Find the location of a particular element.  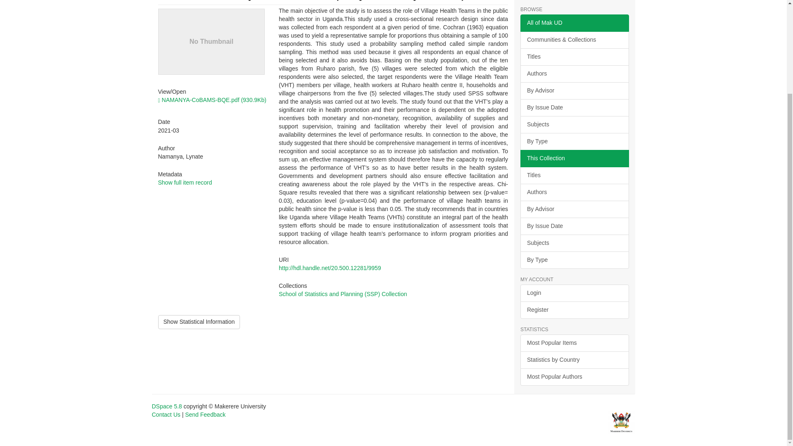

This Collection is located at coordinates (574, 159).